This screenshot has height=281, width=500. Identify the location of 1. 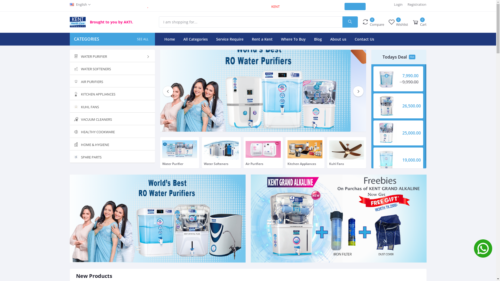
(256, 127).